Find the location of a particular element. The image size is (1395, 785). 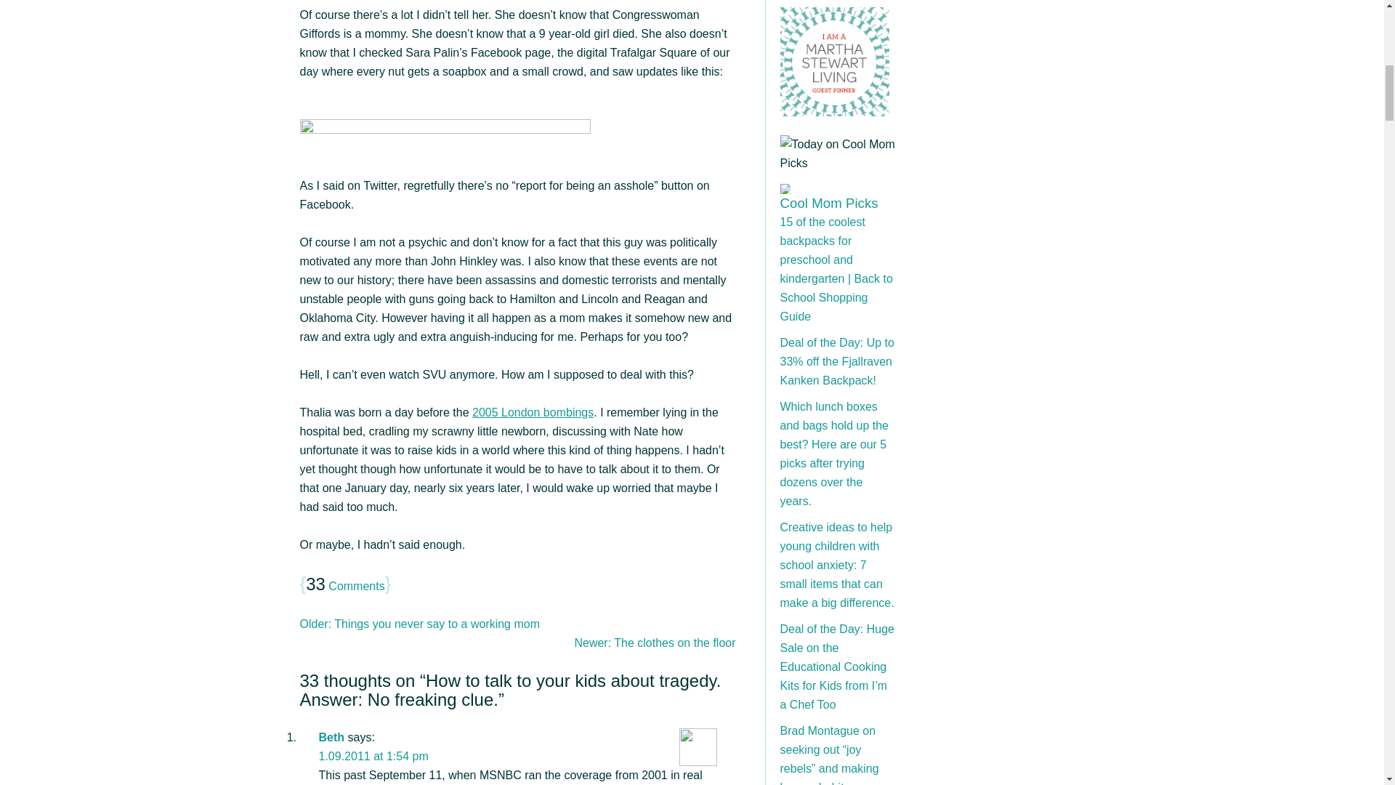

2005 London bombings is located at coordinates (533, 412).